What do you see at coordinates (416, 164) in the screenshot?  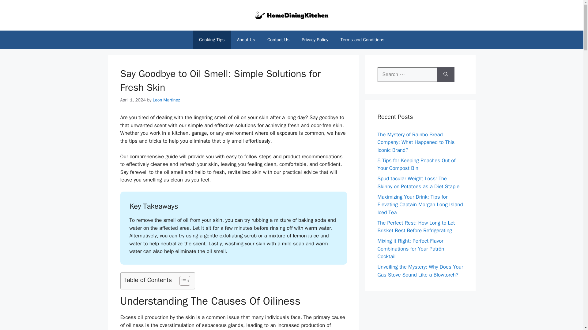 I see `5 Tips for Keeping Roaches Out of Your Compost Bin` at bounding box center [416, 164].